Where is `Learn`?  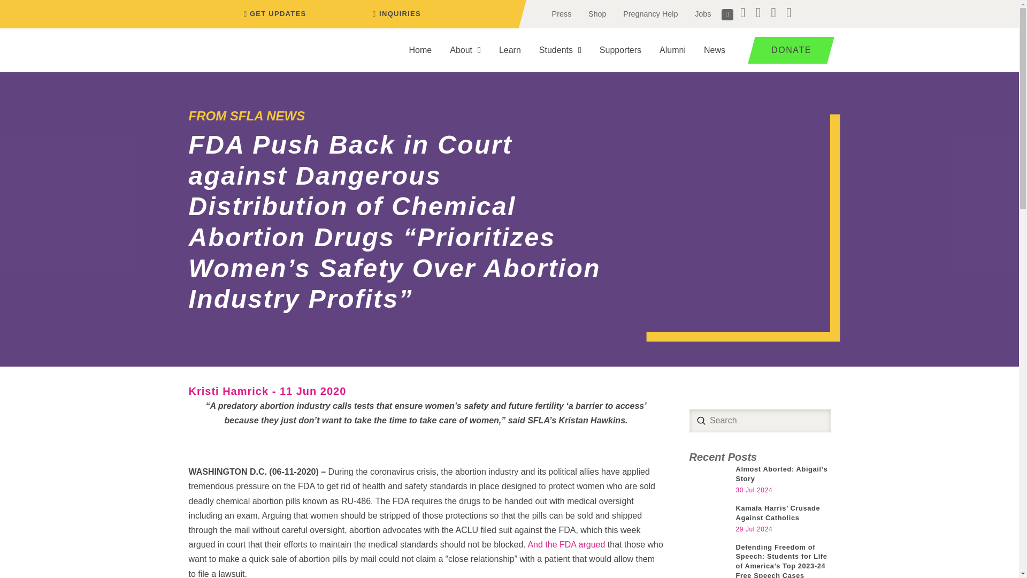
Learn is located at coordinates (509, 50).